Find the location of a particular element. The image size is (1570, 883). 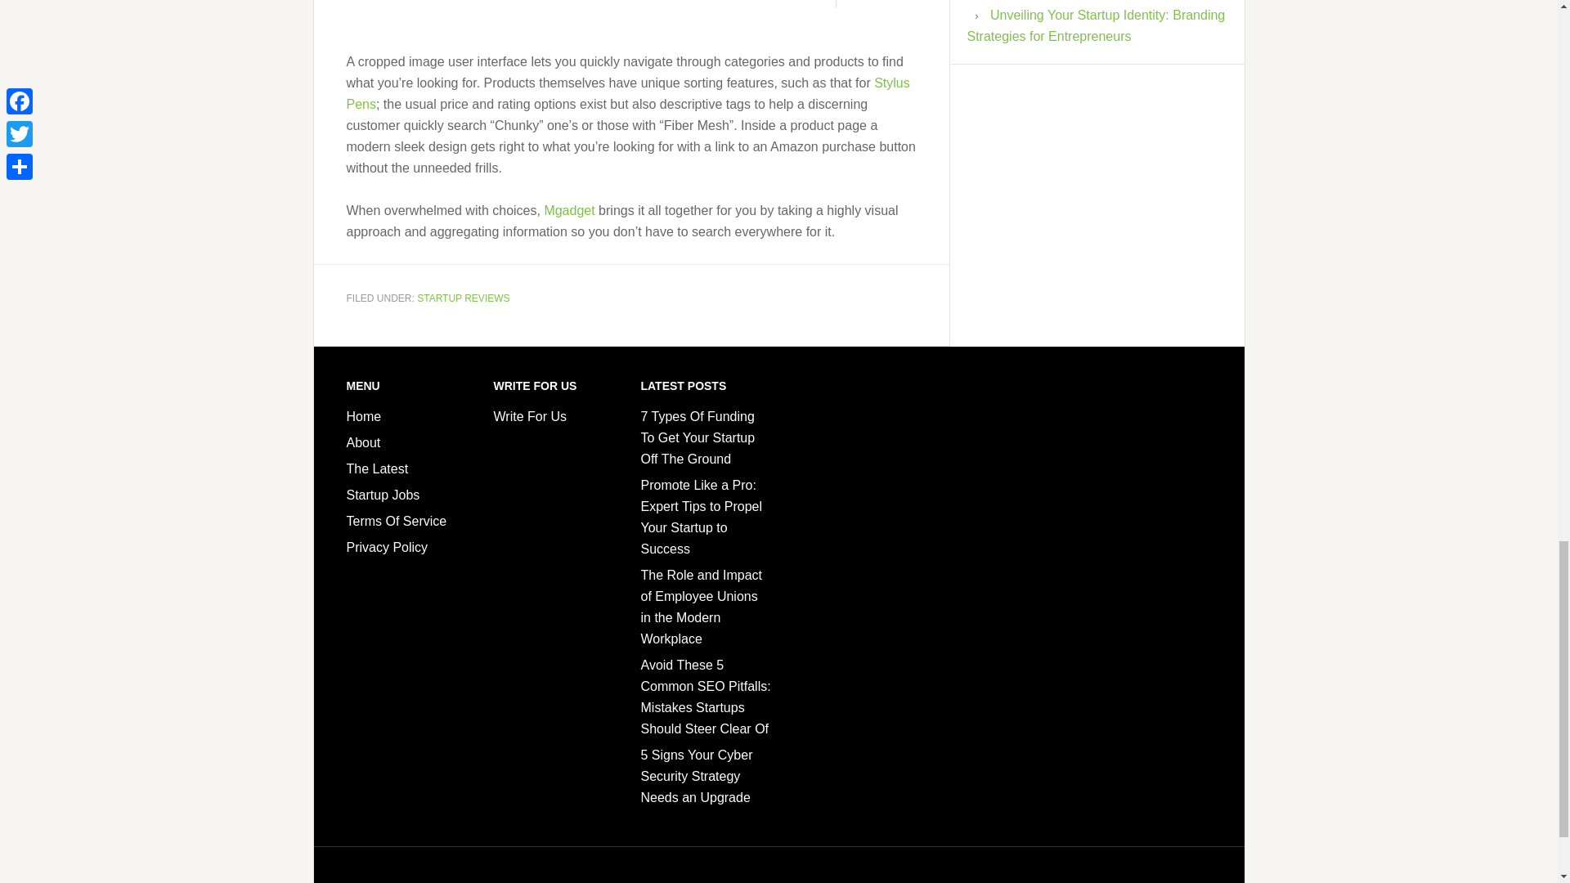

Stylus Pens is located at coordinates (628, 93).